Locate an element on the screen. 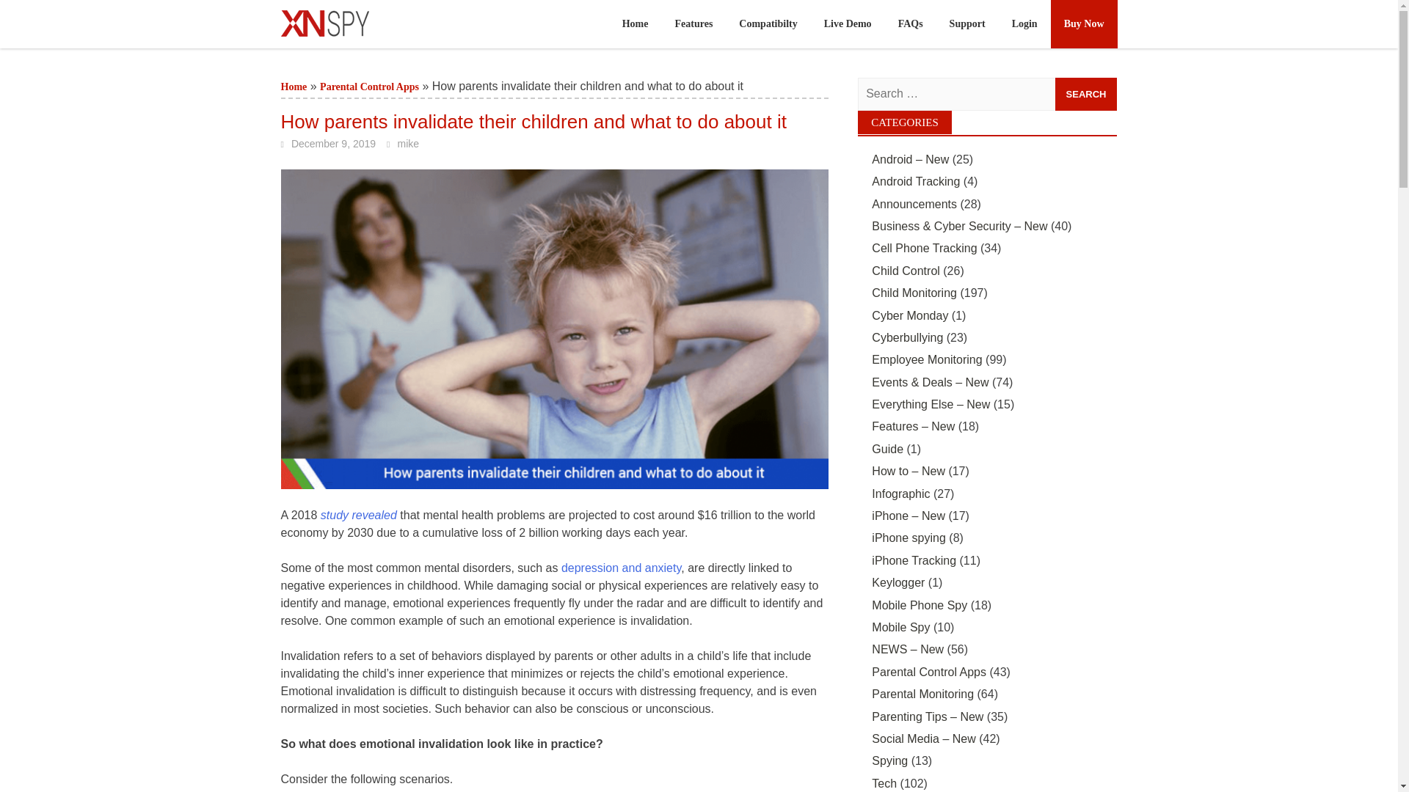 This screenshot has width=1409, height=792. Announcements is located at coordinates (914, 204).